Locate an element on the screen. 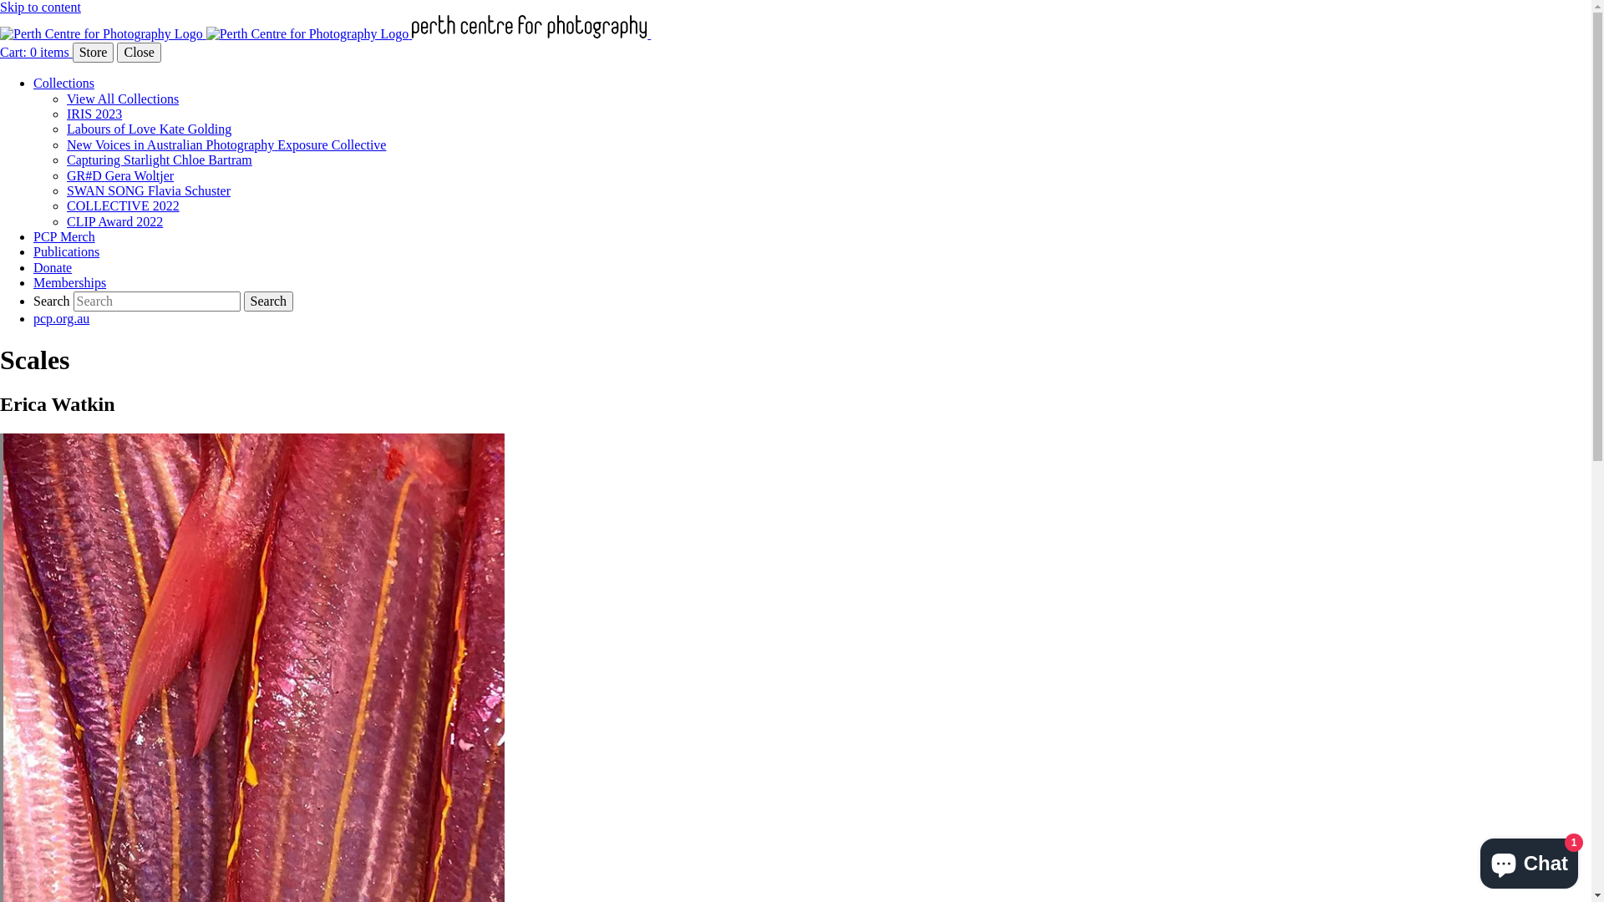 This screenshot has height=902, width=1604. PCP Merch is located at coordinates (64, 237).